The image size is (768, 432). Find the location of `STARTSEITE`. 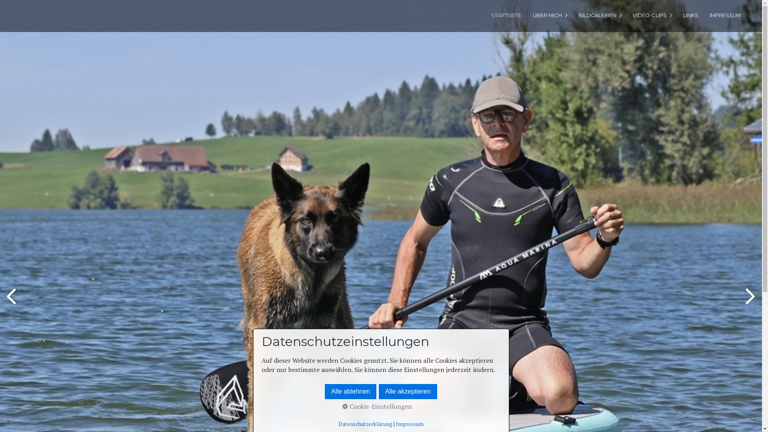

STARTSEITE is located at coordinates (506, 15).